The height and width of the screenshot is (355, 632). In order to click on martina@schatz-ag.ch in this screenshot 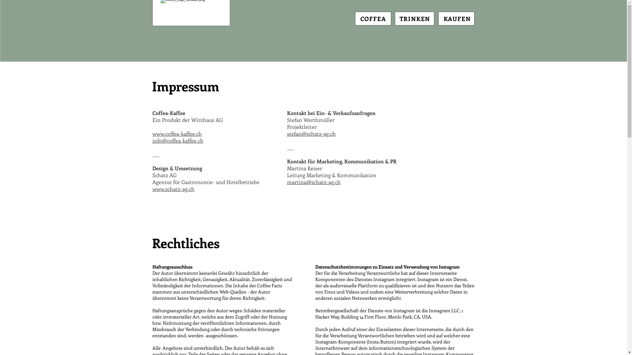, I will do `click(314, 182)`.